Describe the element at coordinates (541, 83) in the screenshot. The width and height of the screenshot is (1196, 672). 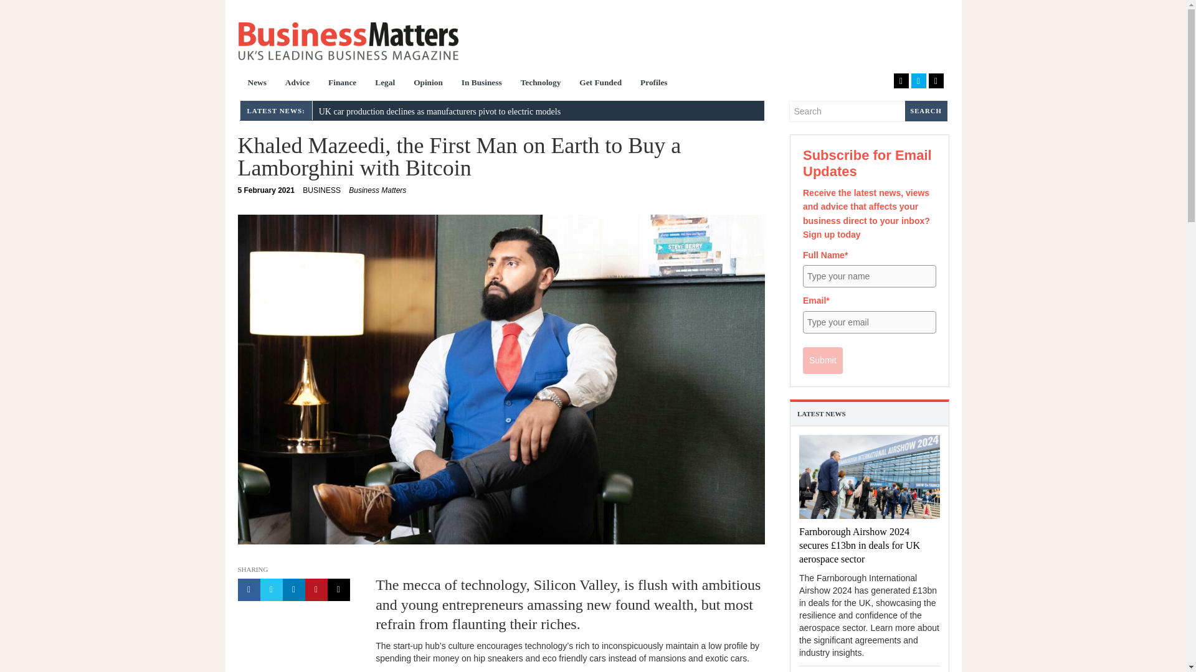
I see `Technology` at that location.